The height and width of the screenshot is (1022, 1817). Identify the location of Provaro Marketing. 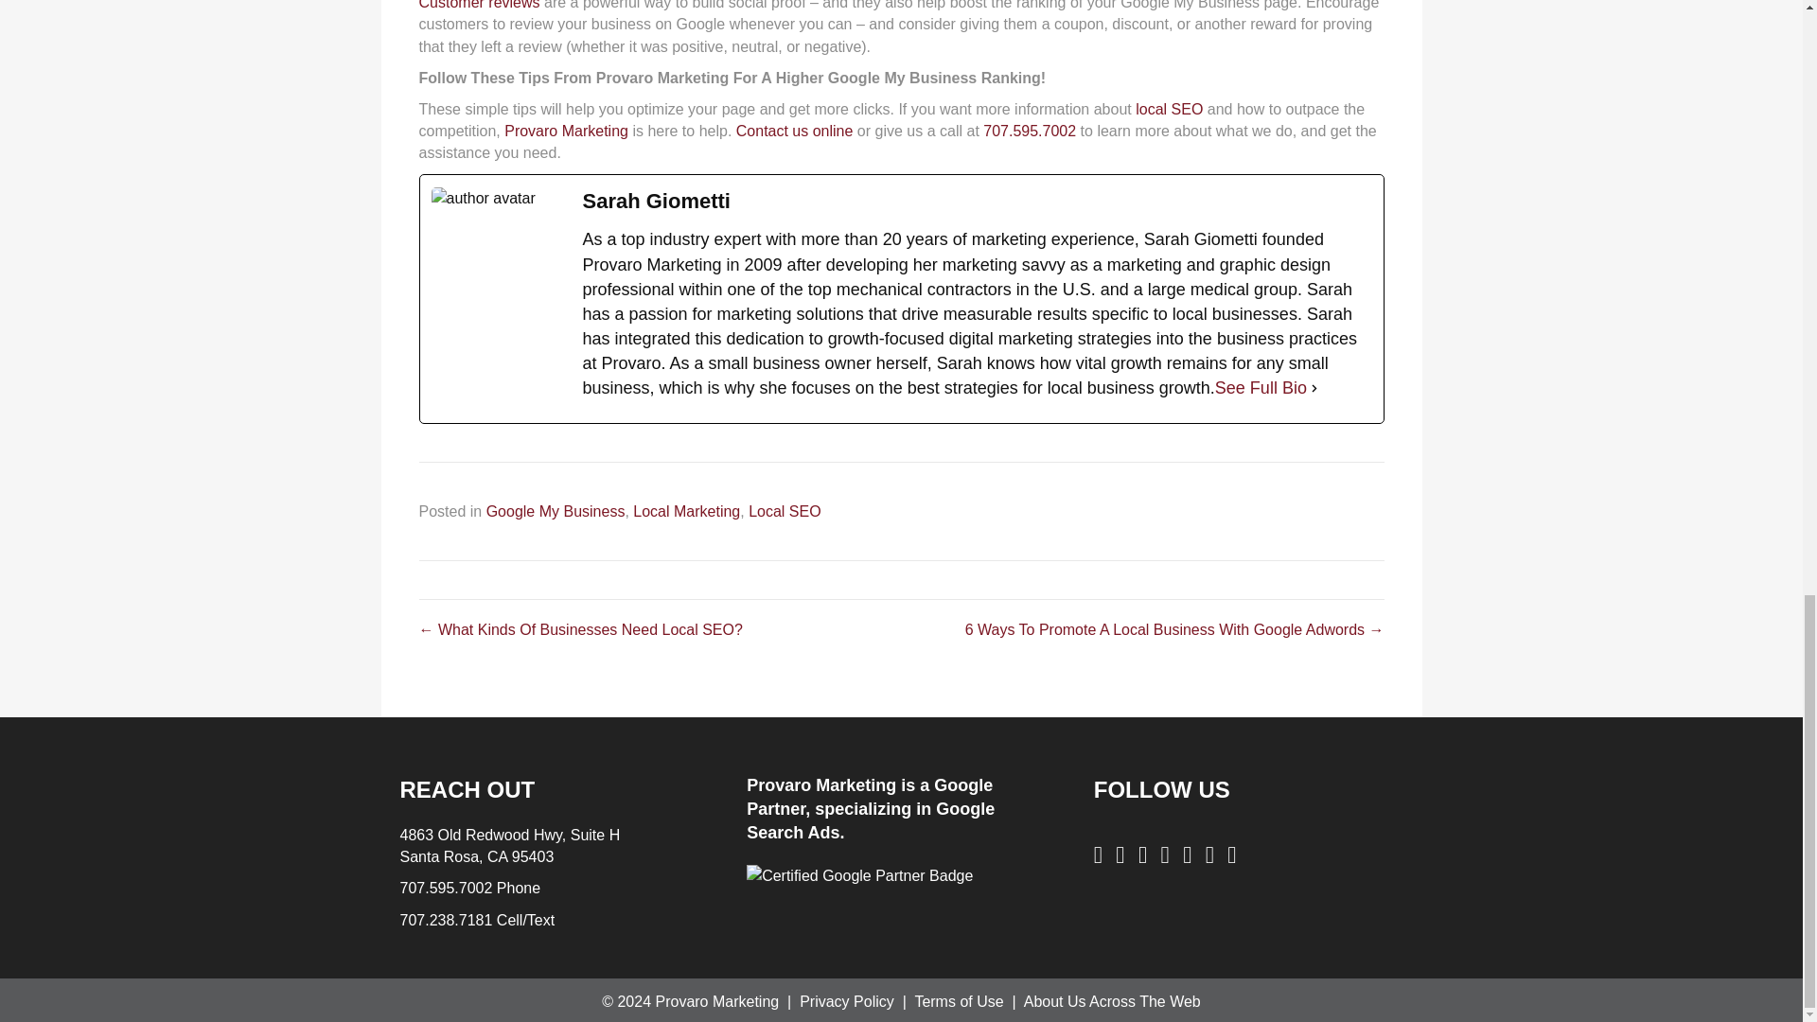
(566, 131).